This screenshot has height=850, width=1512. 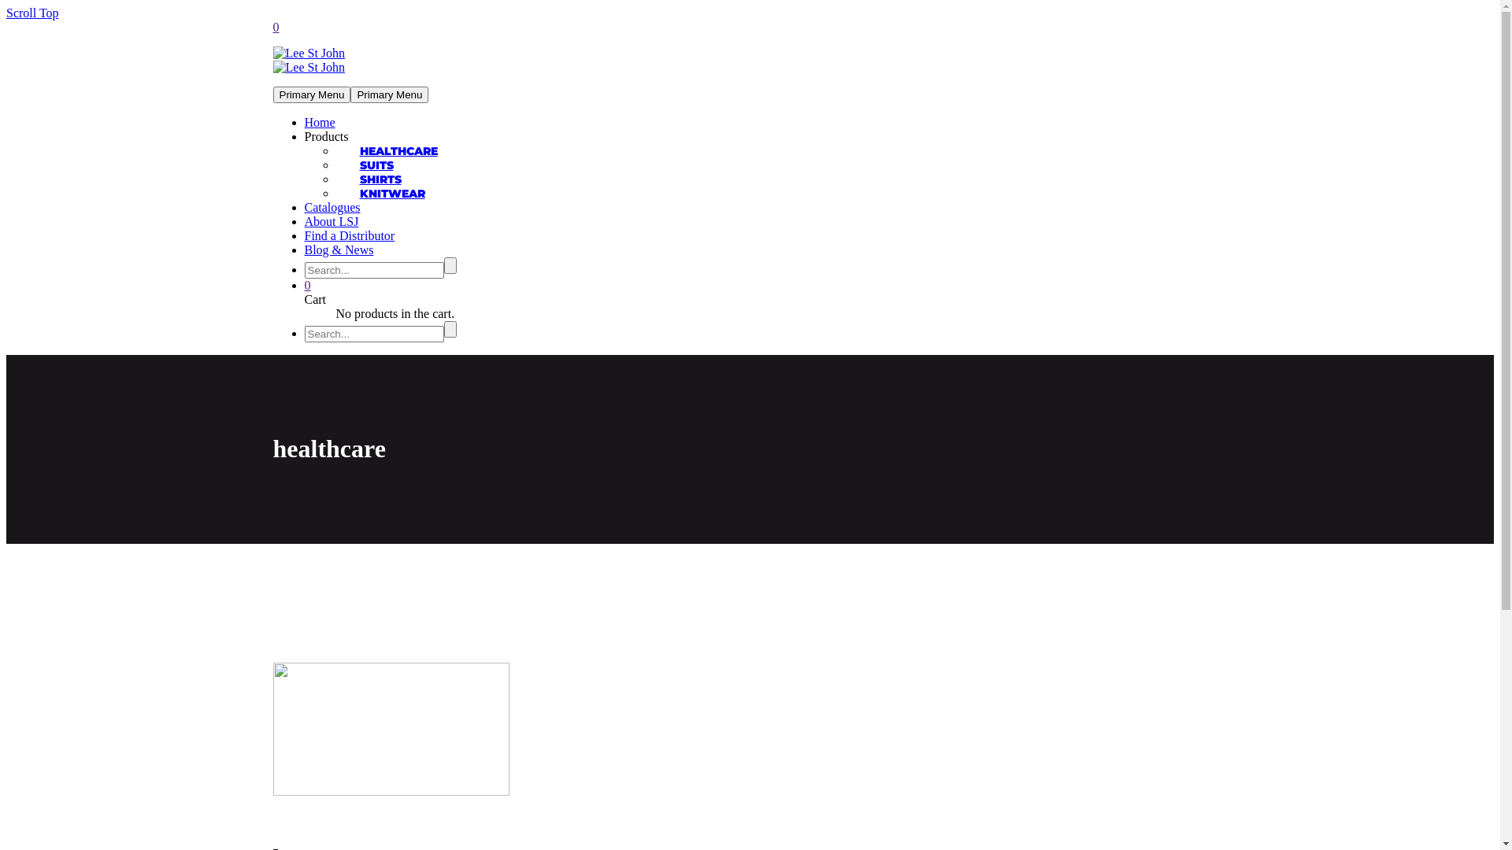 I want to click on 0, so click(x=307, y=285).